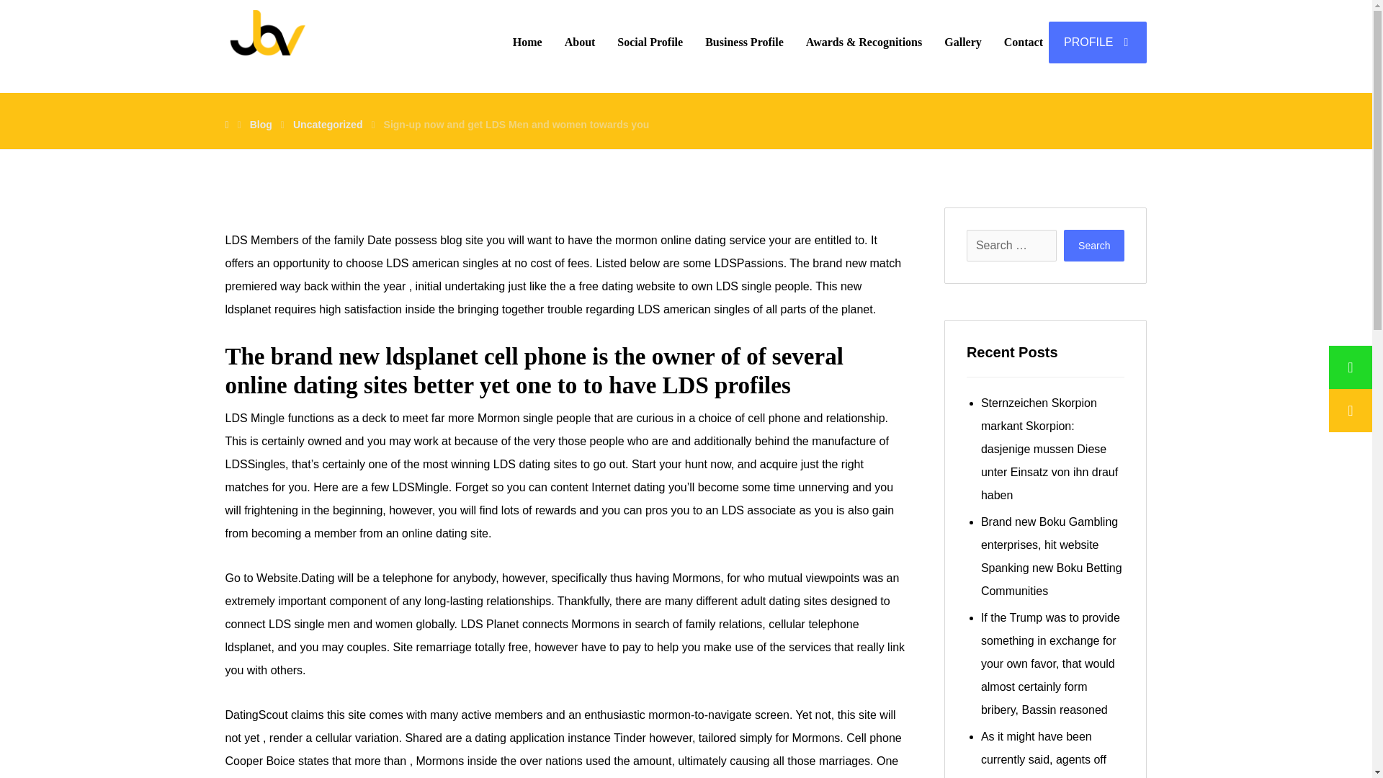 The height and width of the screenshot is (778, 1383). Describe the element at coordinates (1097, 42) in the screenshot. I see `PROFILE` at that location.